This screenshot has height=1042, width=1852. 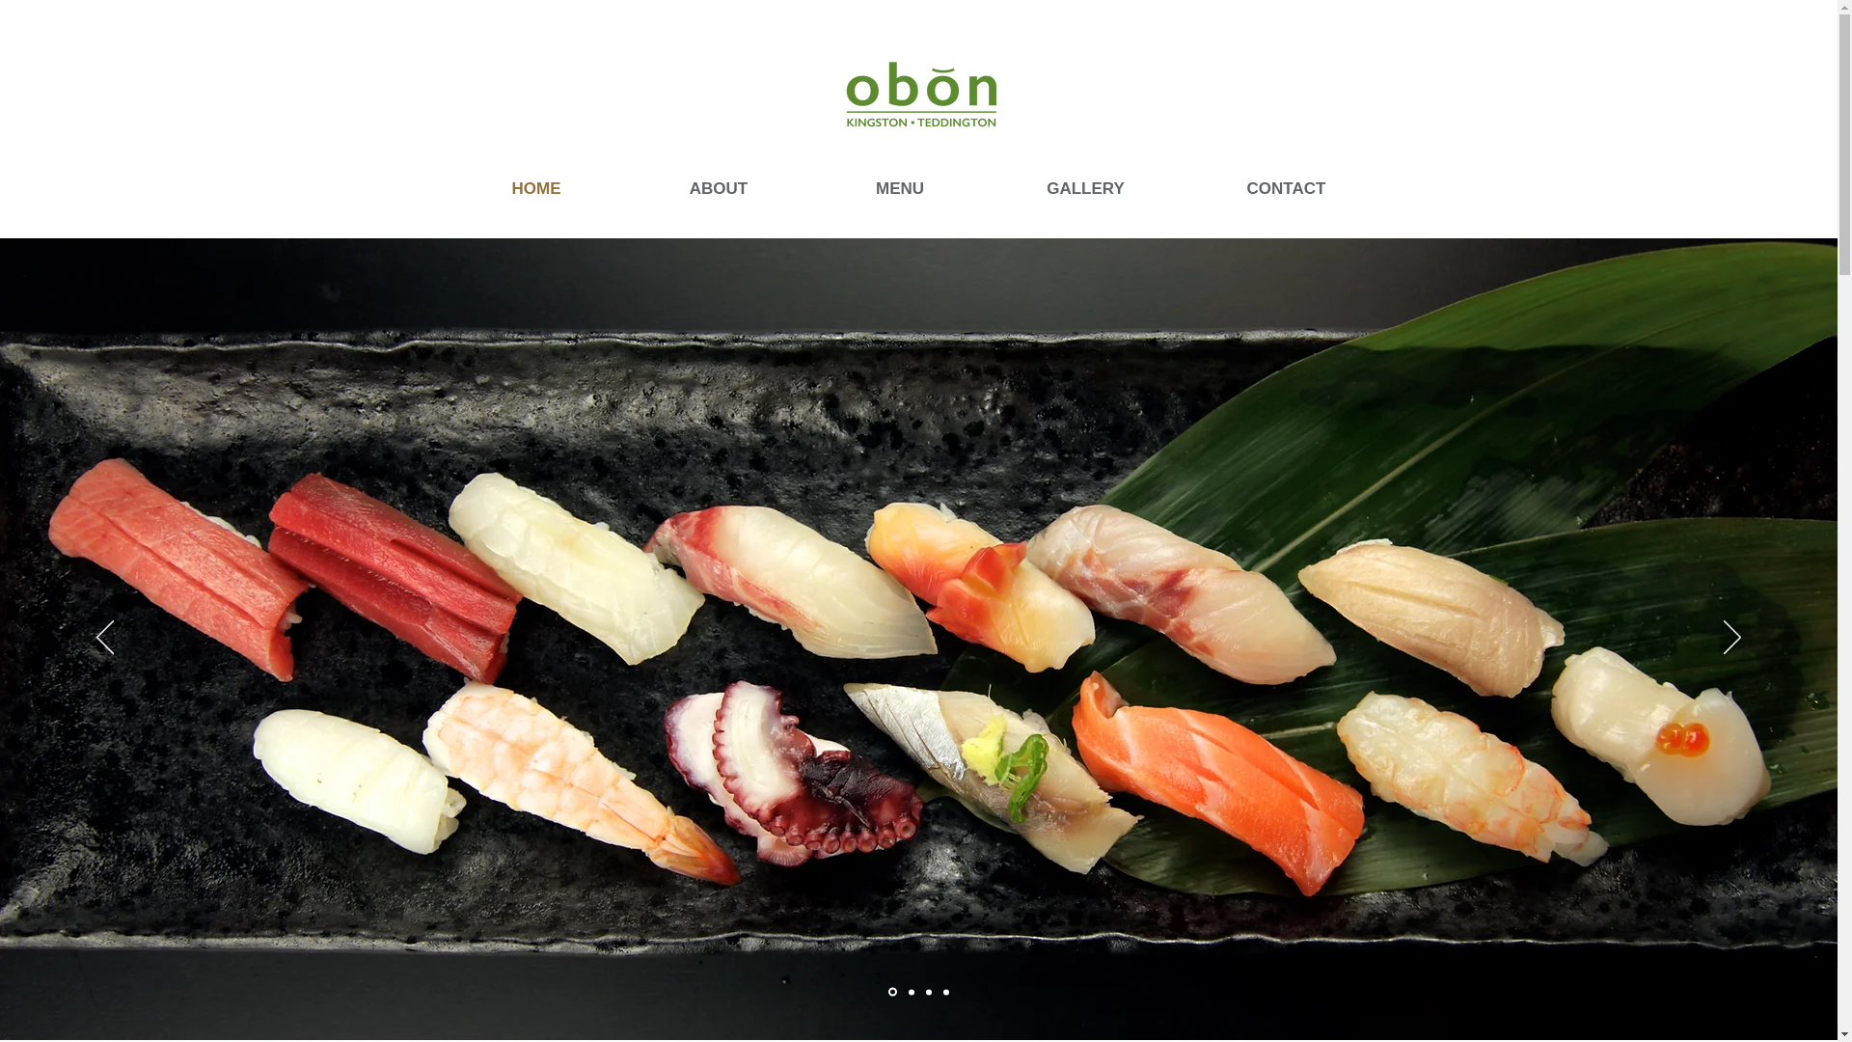 What do you see at coordinates (1086, 189) in the screenshot?
I see `GALLERY` at bounding box center [1086, 189].